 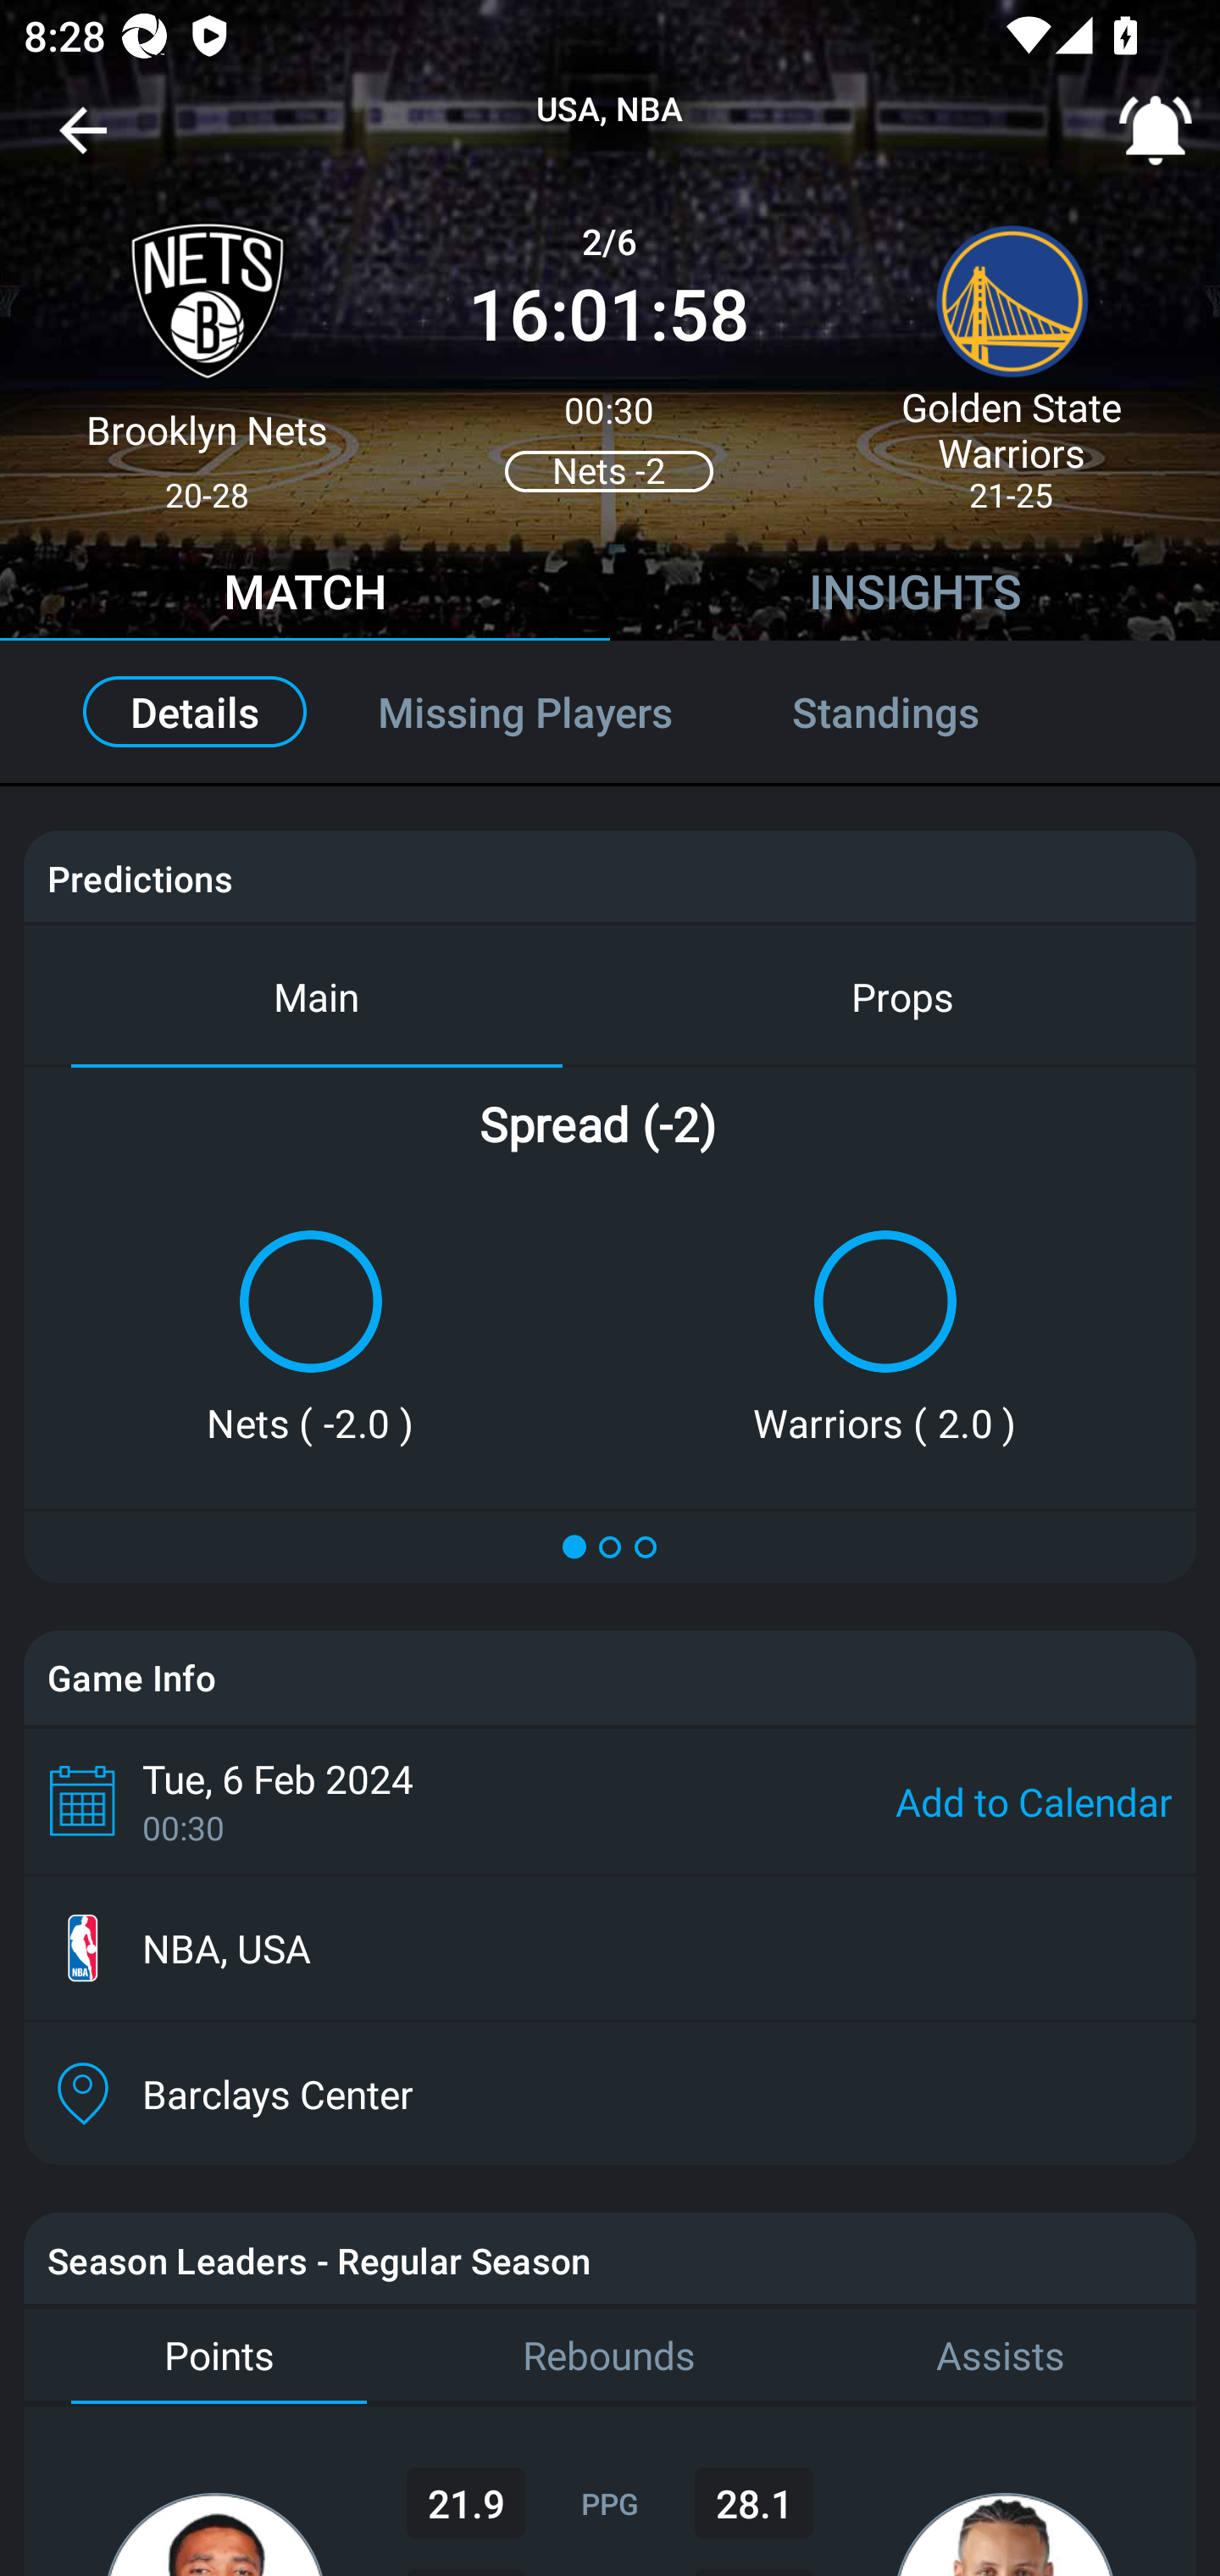 I want to click on Barclays Center, so click(x=610, y=2093).